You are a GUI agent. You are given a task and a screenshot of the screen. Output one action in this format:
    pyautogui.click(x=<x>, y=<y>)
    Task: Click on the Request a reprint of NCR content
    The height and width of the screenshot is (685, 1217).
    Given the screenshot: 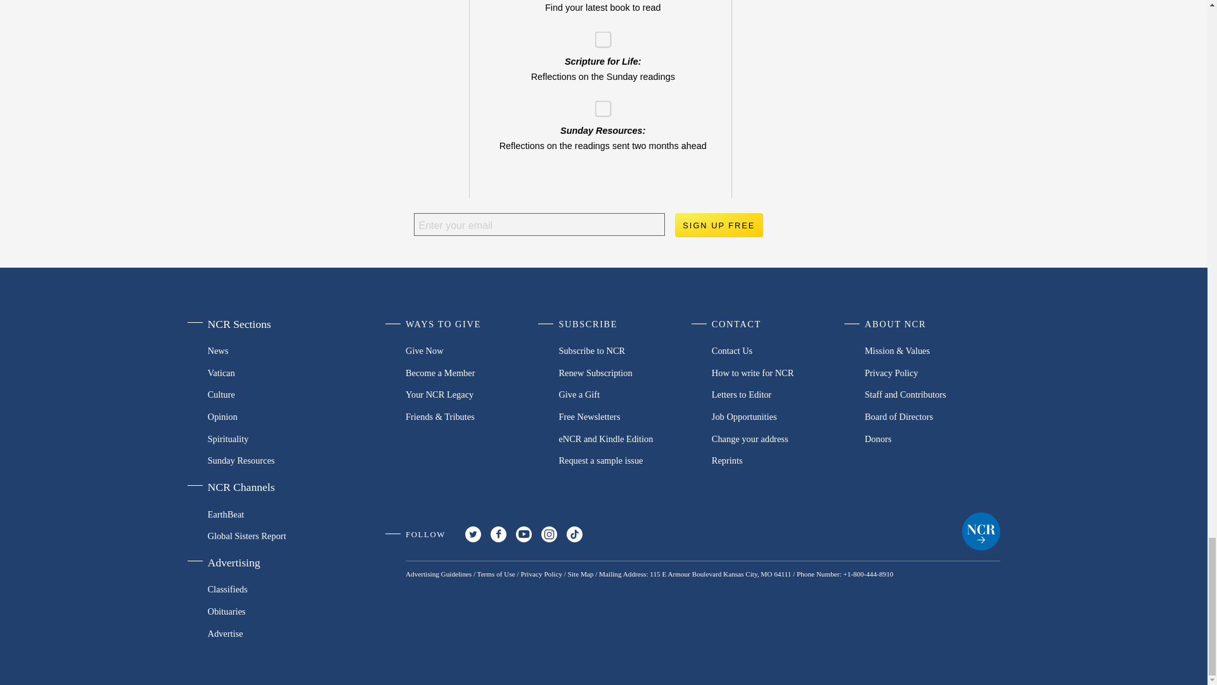 What is the action you would take?
    pyautogui.click(x=780, y=460)
    